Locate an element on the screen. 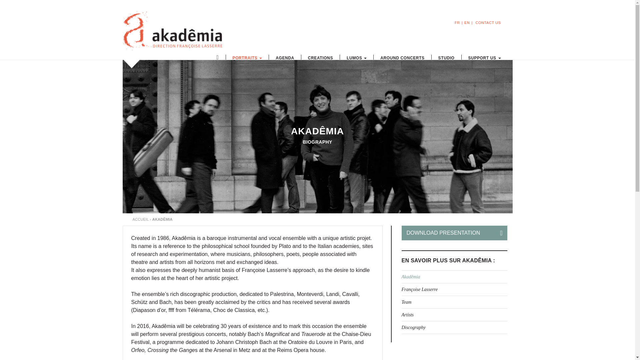 The height and width of the screenshot is (360, 640). Portraits is located at coordinates (247, 57).